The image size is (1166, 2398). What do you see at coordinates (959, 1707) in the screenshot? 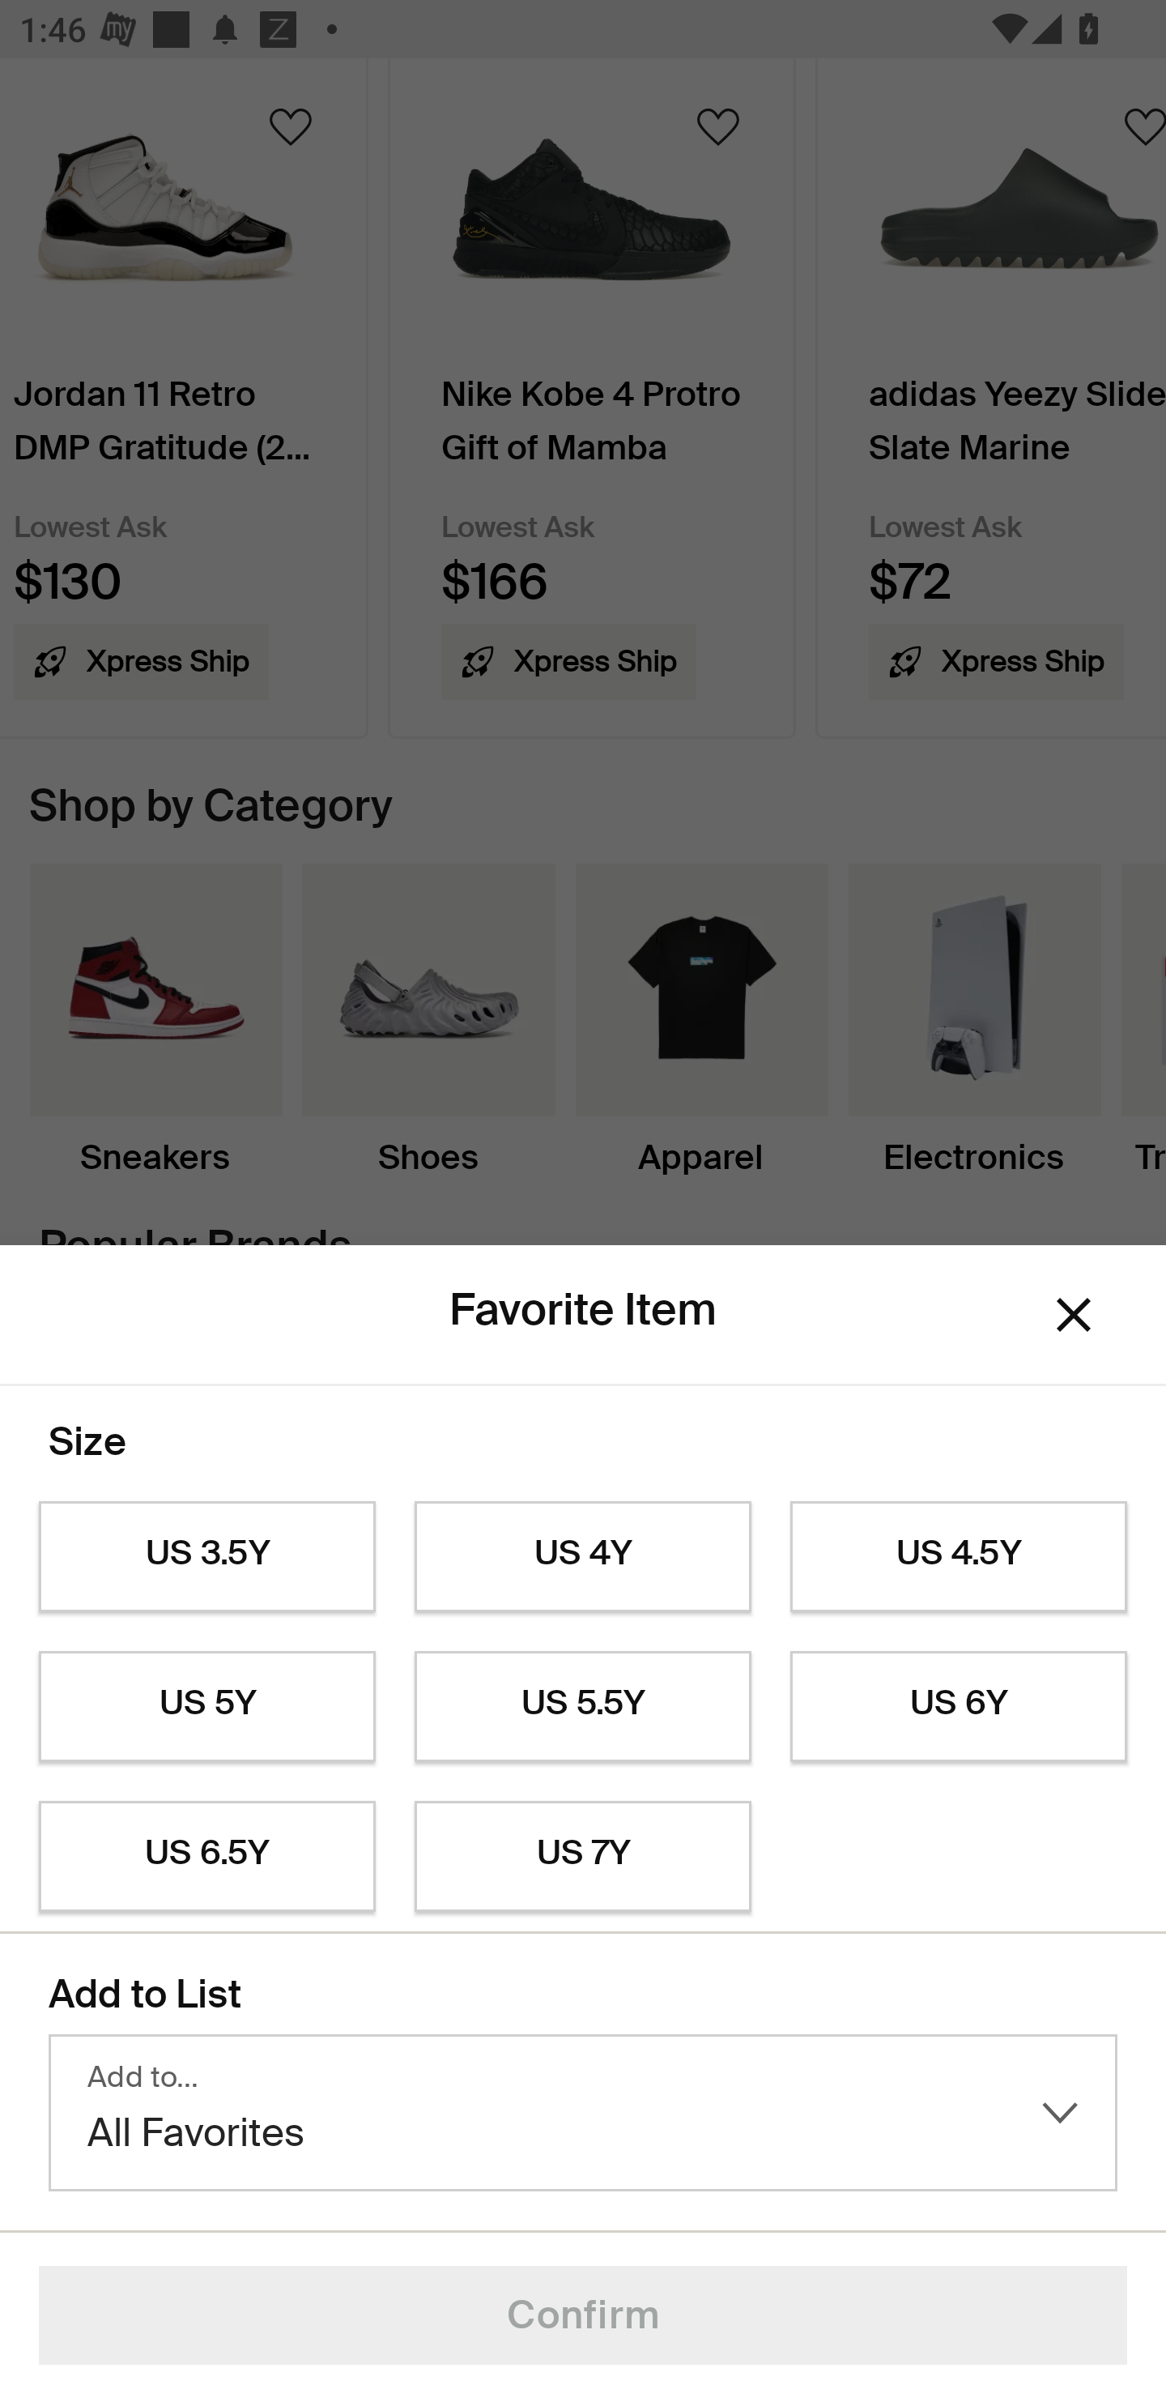
I see `US 6Y` at bounding box center [959, 1707].